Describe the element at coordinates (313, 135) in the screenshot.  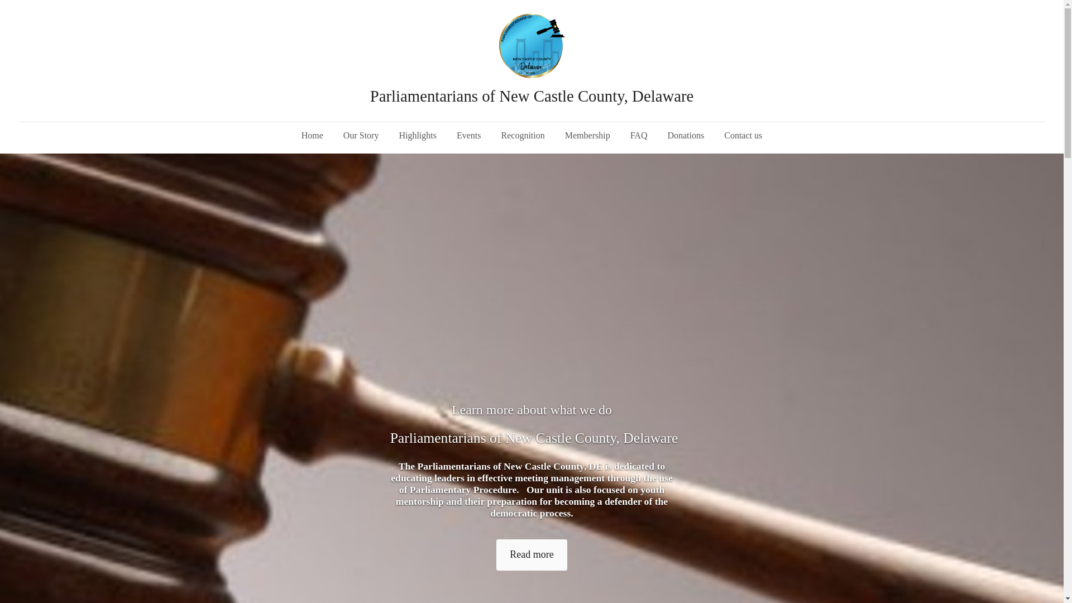
I see `Home` at that location.